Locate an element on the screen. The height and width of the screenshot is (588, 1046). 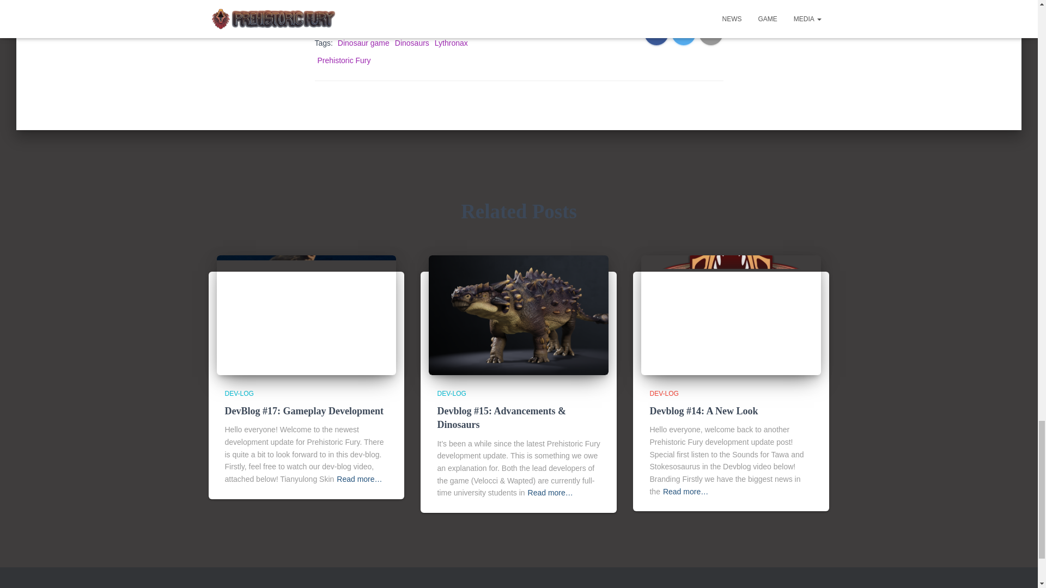
Dinosaur game is located at coordinates (363, 43).